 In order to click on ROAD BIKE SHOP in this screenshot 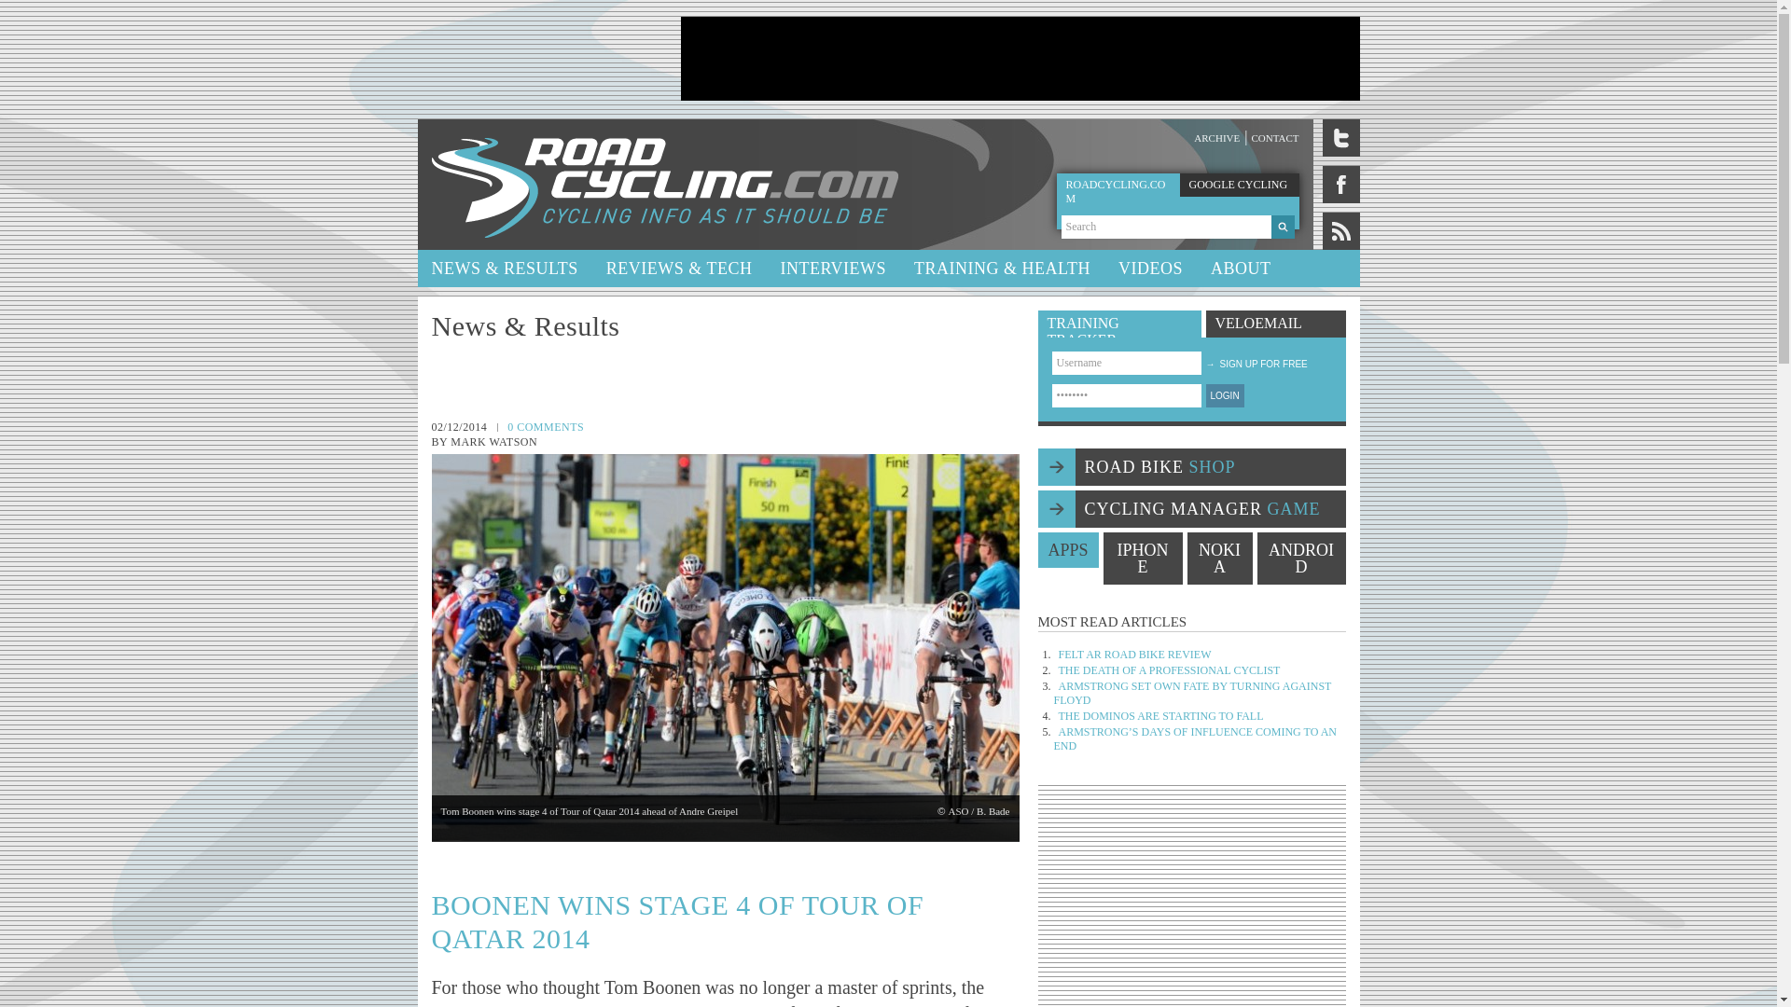, I will do `click(1190, 466)`.